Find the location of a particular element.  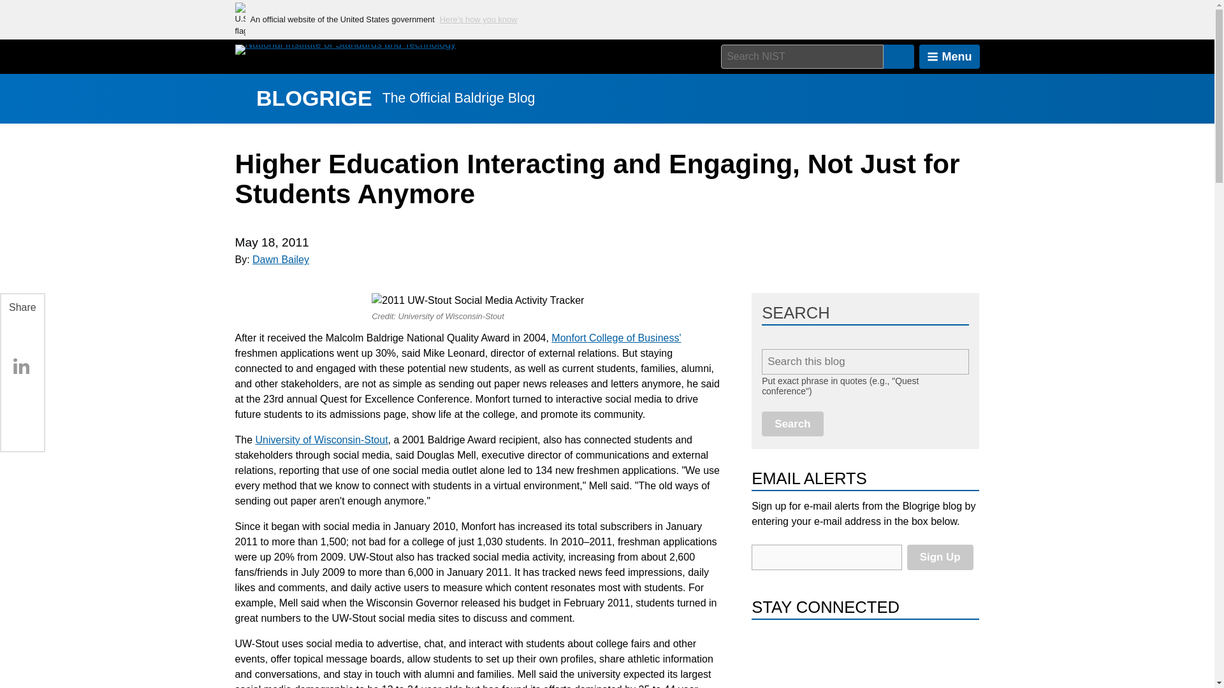

National Institute of Standards and Technology is located at coordinates (345, 50).